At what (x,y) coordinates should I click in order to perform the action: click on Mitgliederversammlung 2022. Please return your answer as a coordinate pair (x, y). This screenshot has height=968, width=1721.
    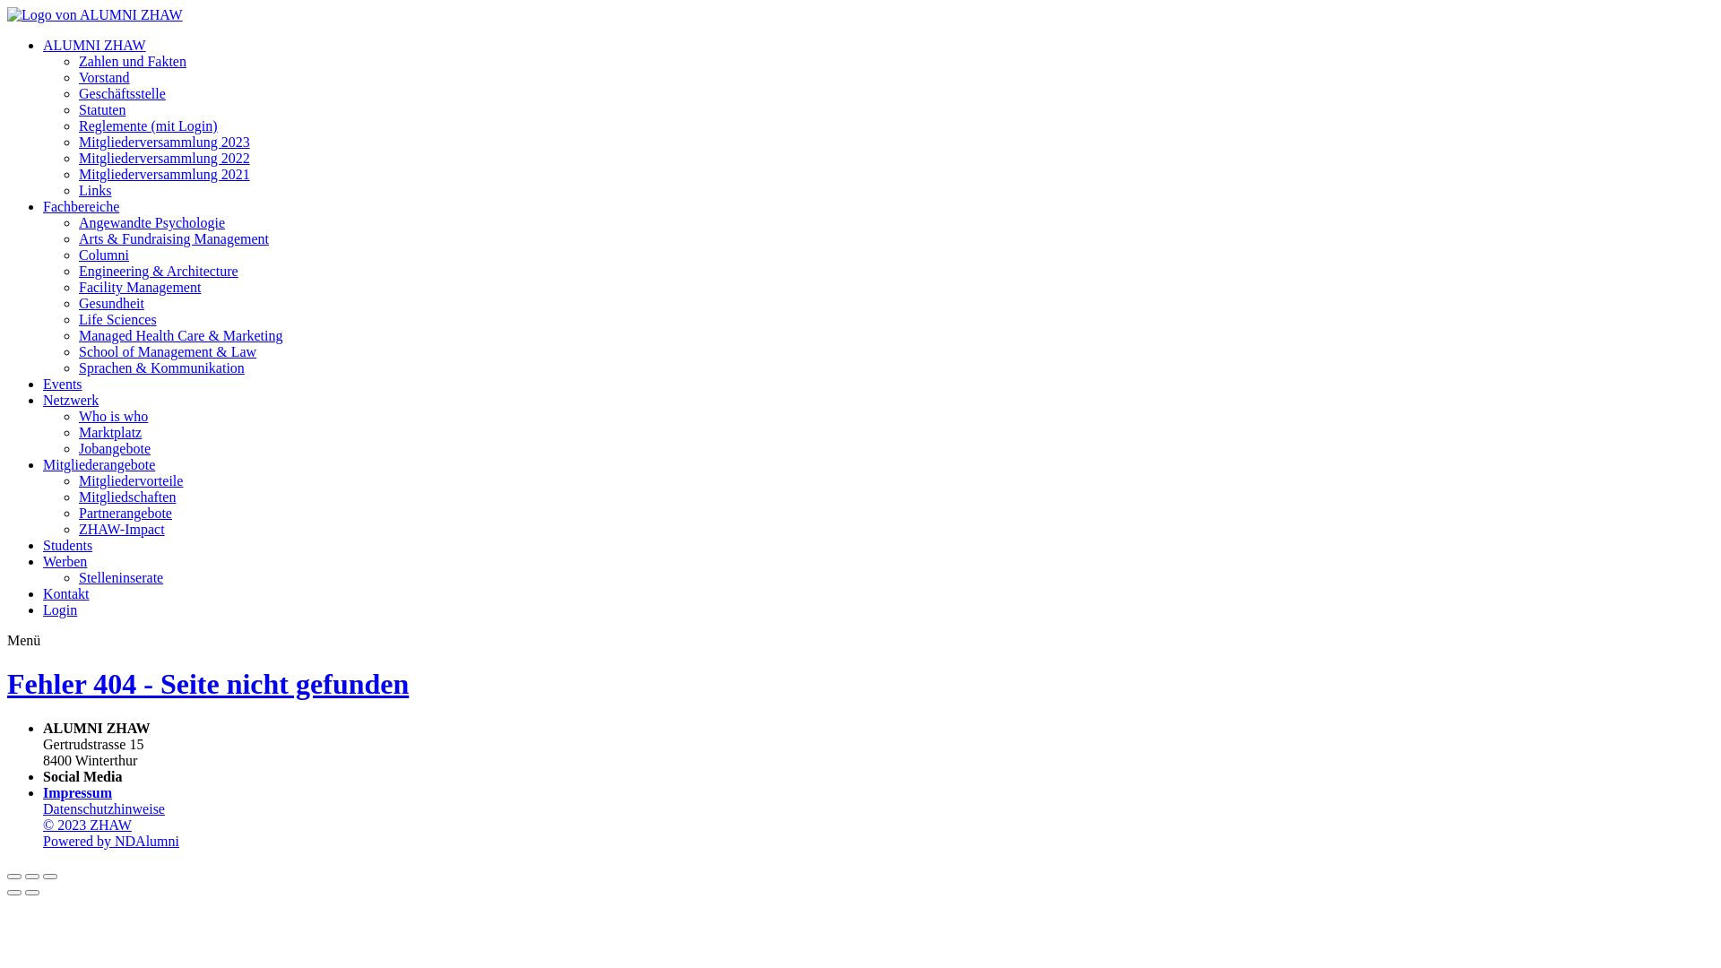
    Looking at the image, I should click on (165, 158).